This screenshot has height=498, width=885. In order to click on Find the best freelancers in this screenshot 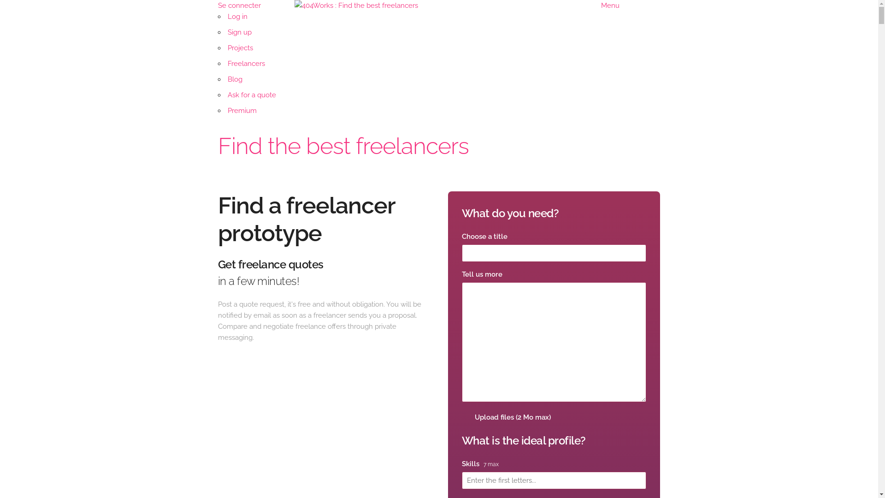, I will do `click(343, 146)`.